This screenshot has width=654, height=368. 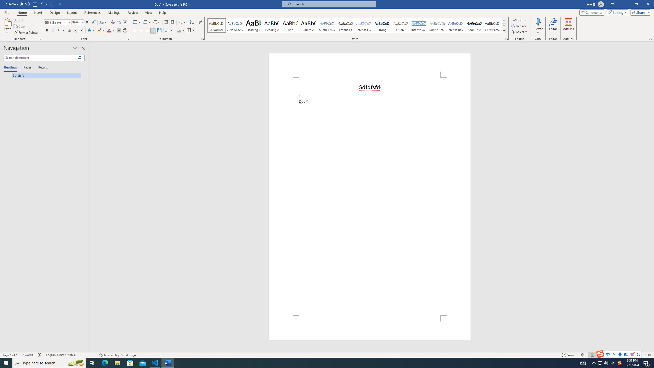 I want to click on Center, so click(x=141, y=31).